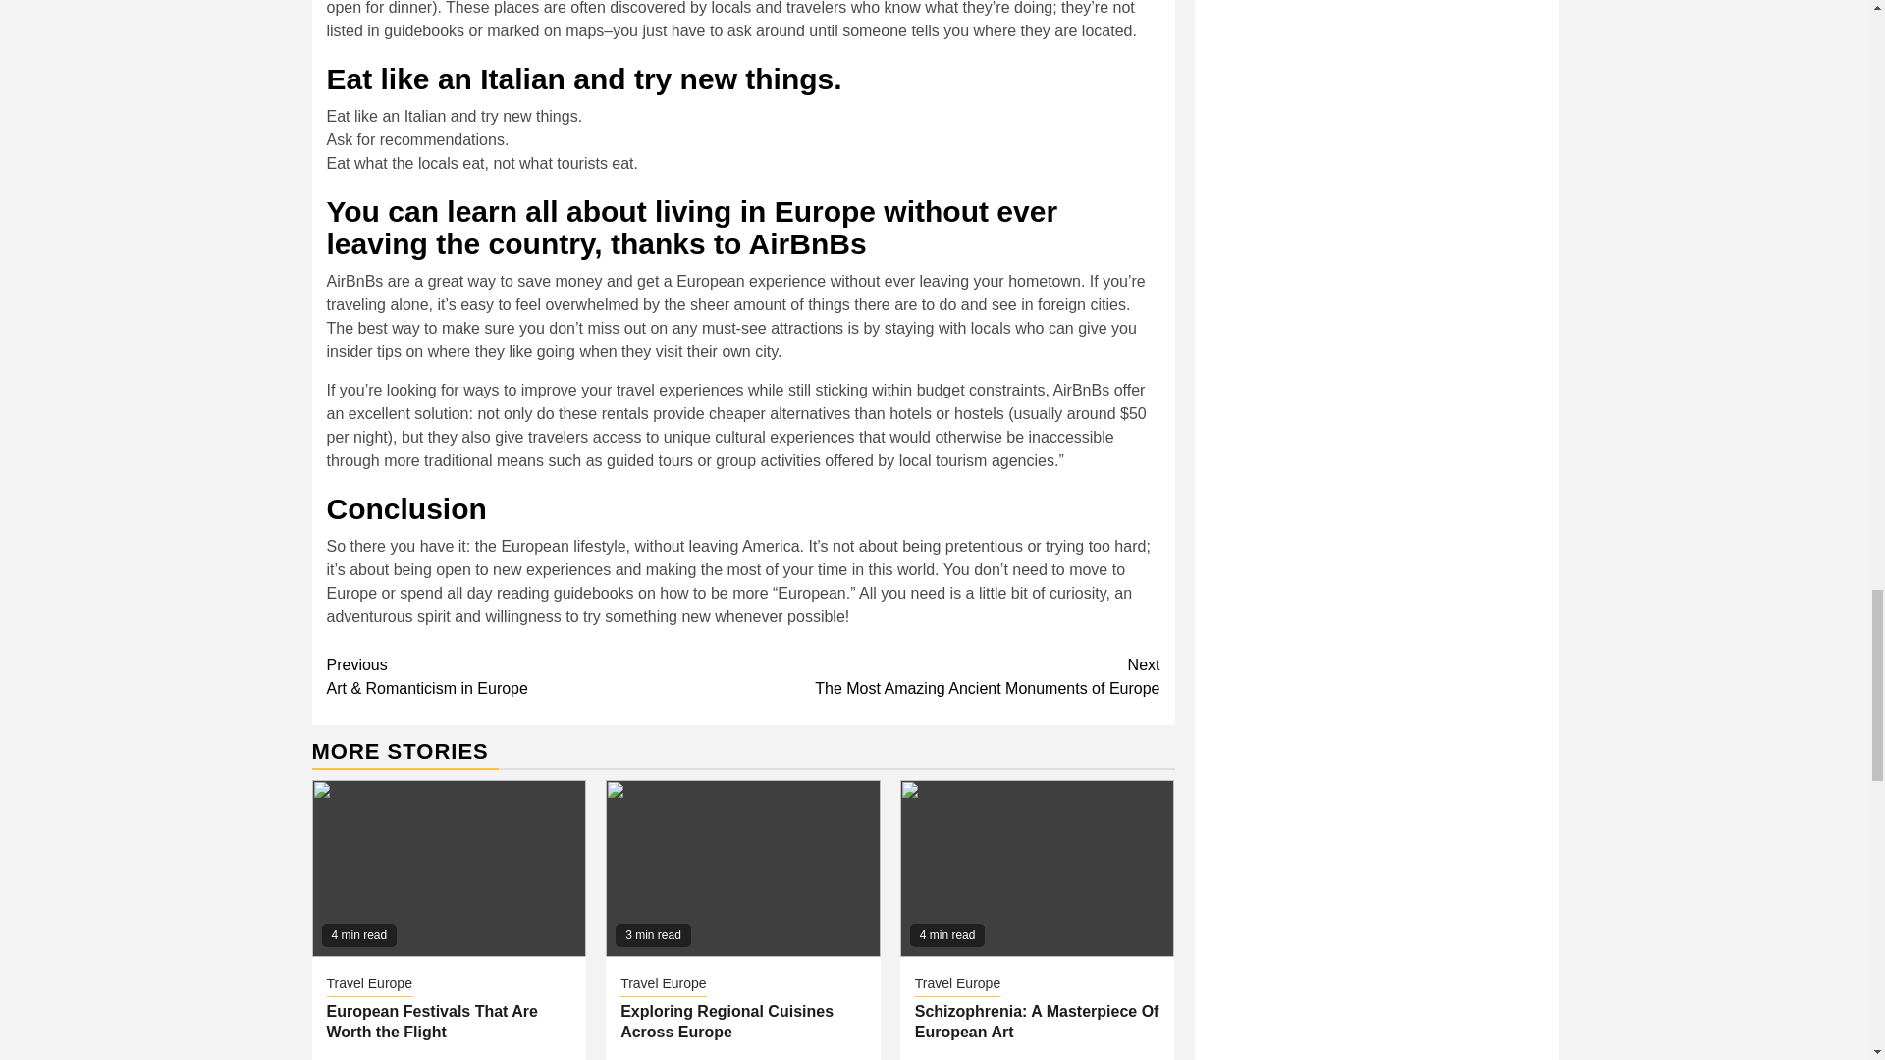  Describe the element at coordinates (754, 1059) in the screenshot. I see `Ozella Mallow` at that location.